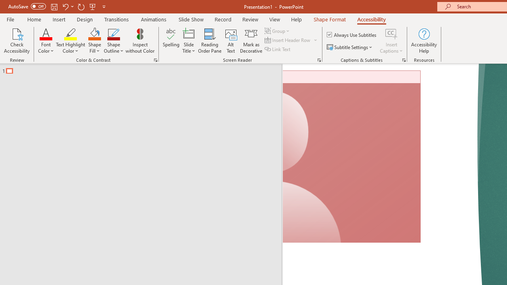 The image size is (507, 285). Describe the element at coordinates (189, 33) in the screenshot. I see `Slide Title` at that location.